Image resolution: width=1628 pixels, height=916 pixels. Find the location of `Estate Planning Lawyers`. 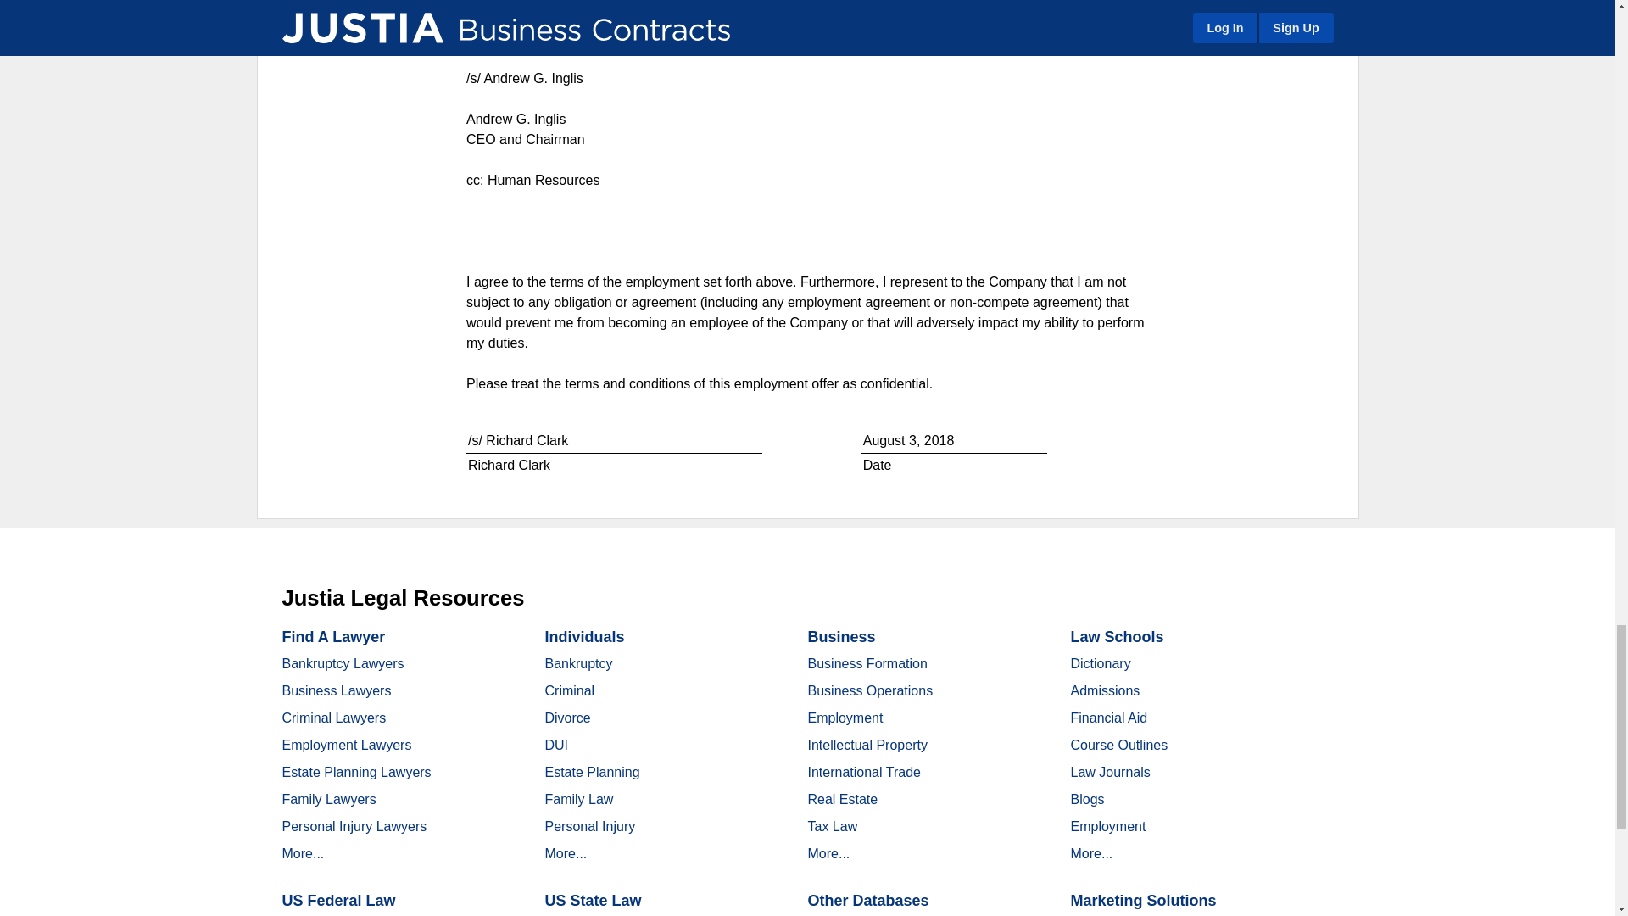

Estate Planning Lawyers is located at coordinates (356, 772).